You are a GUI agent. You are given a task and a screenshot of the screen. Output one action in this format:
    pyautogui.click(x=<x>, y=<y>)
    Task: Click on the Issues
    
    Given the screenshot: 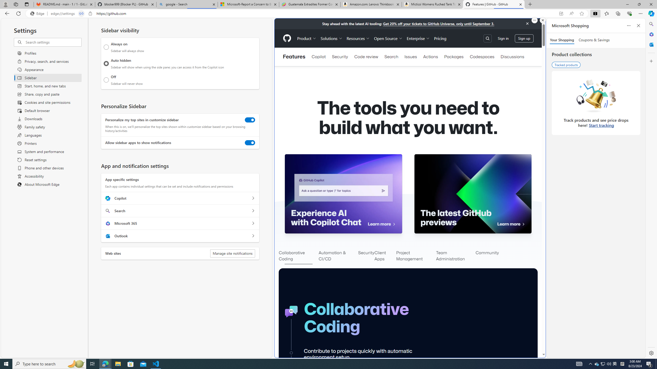 What is the action you would take?
    pyautogui.click(x=411, y=57)
    